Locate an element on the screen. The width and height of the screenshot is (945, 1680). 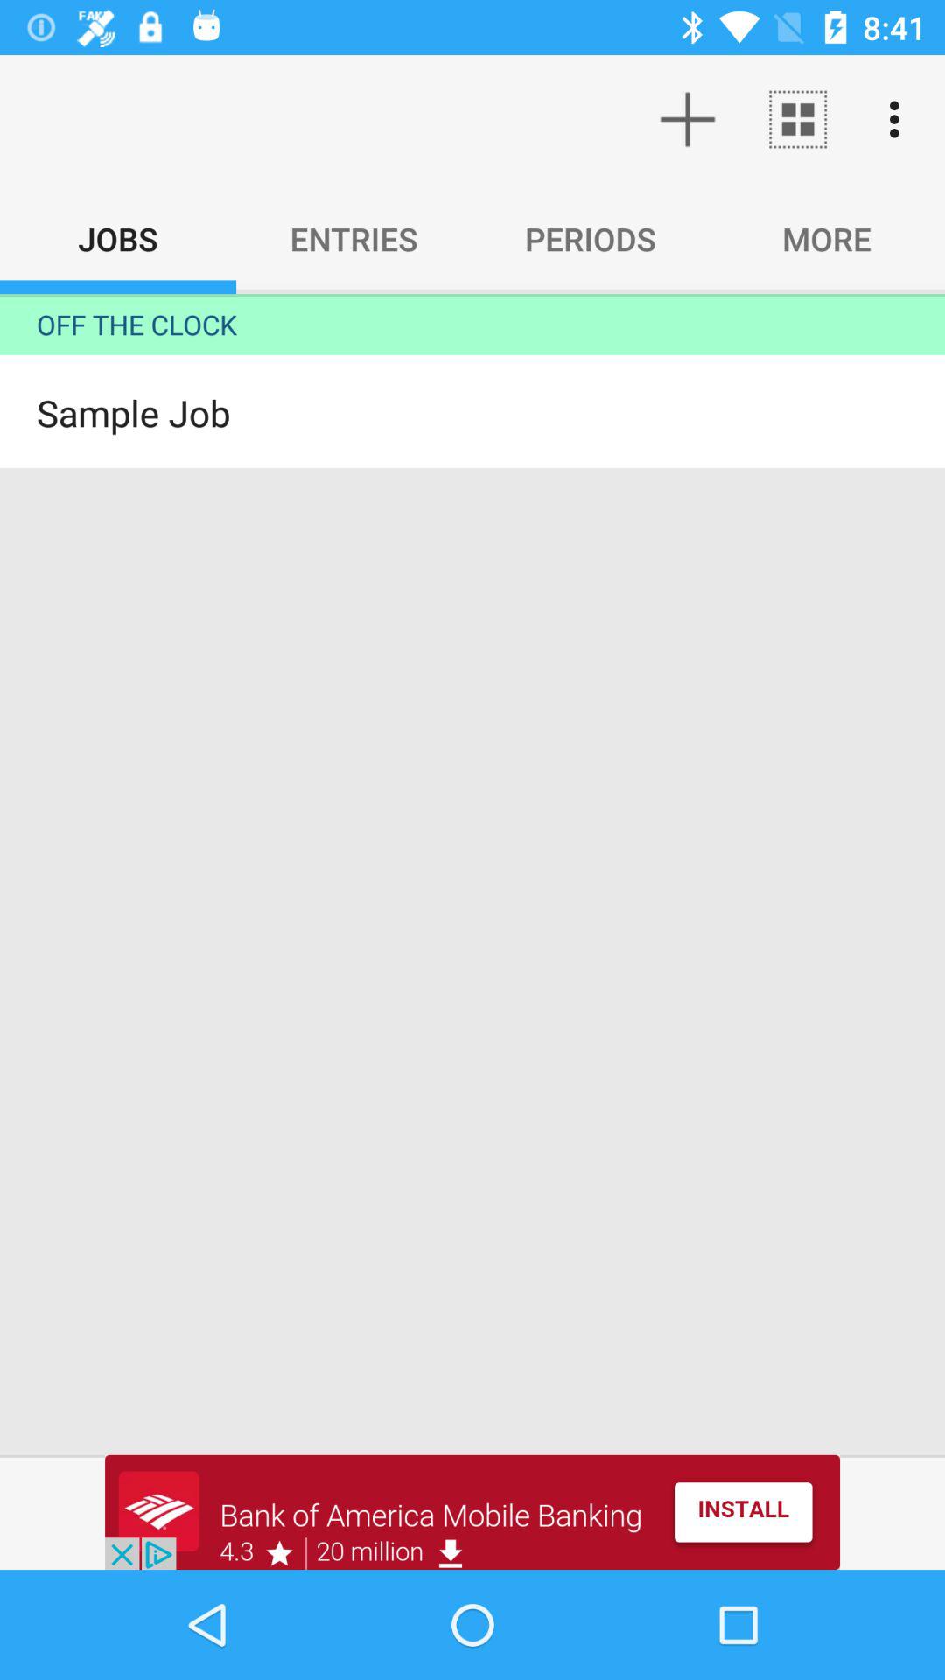
advertisement page is located at coordinates (472, 1512).